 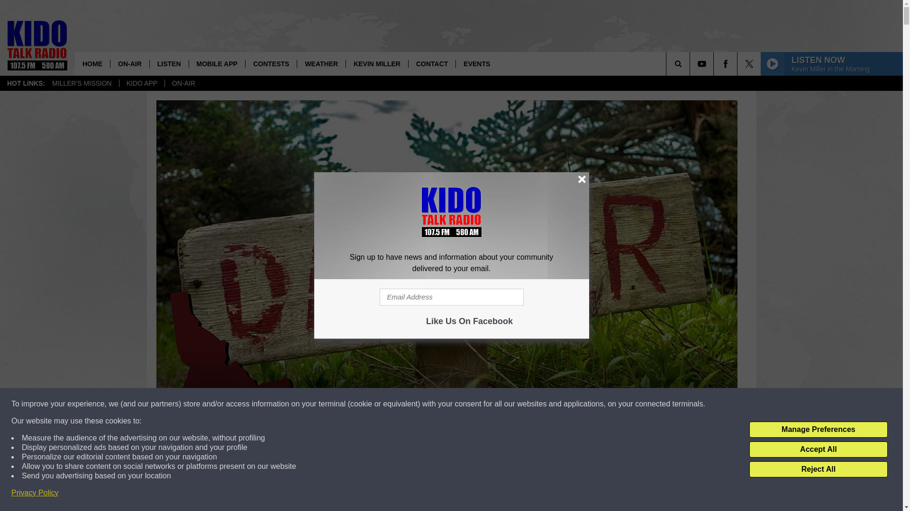 I want to click on Manage Preferences, so click(x=818, y=430).